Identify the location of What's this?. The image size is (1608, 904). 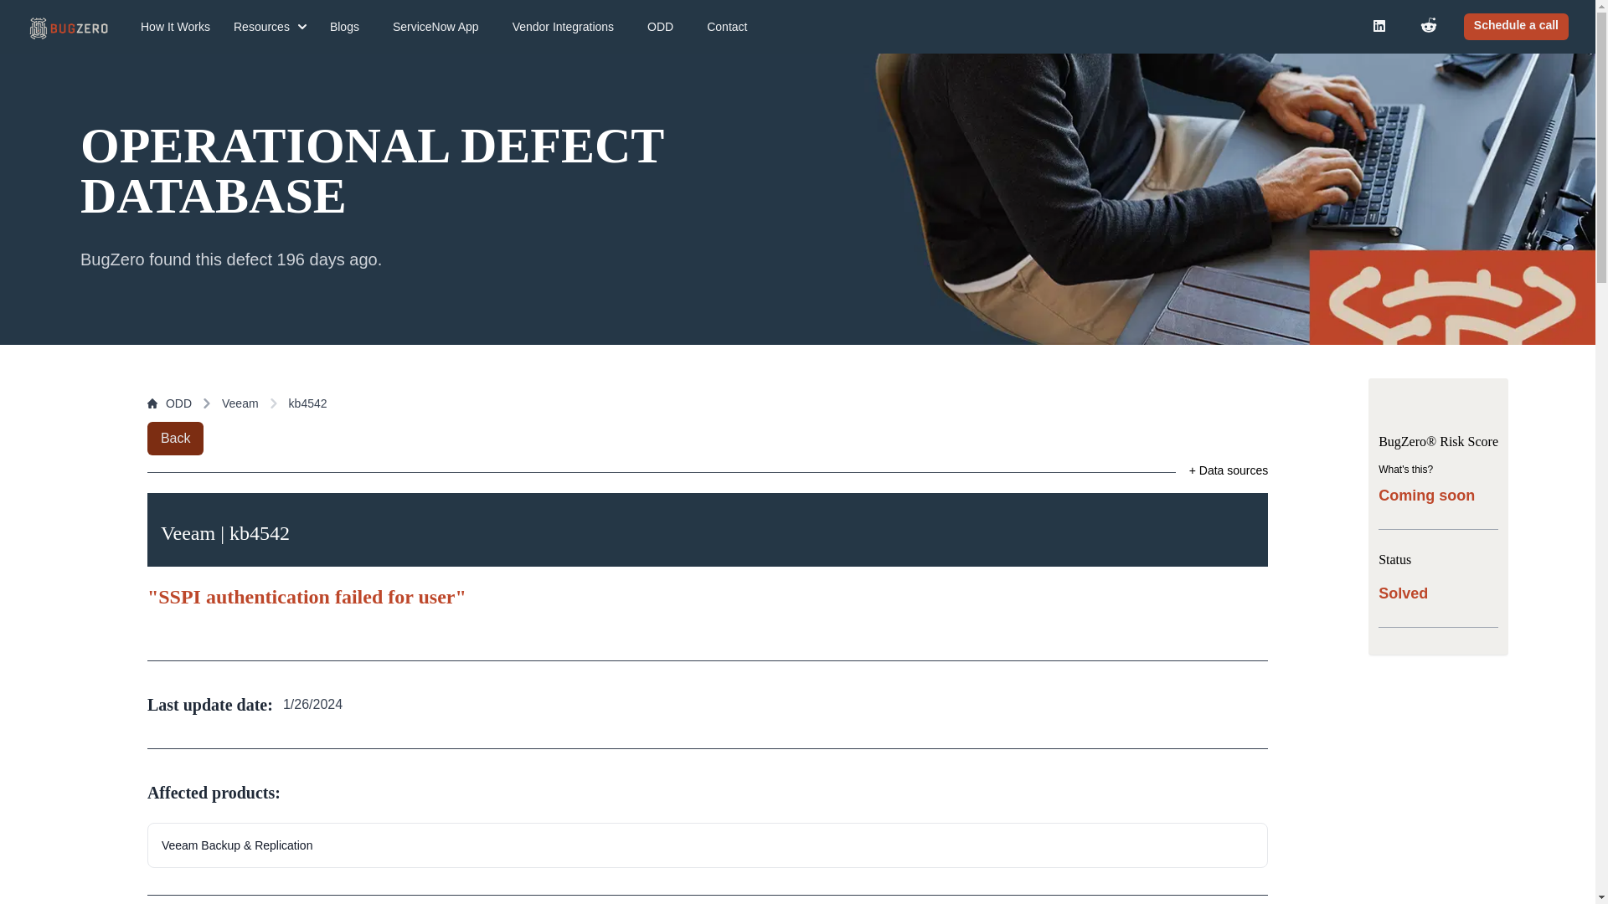
(1405, 470).